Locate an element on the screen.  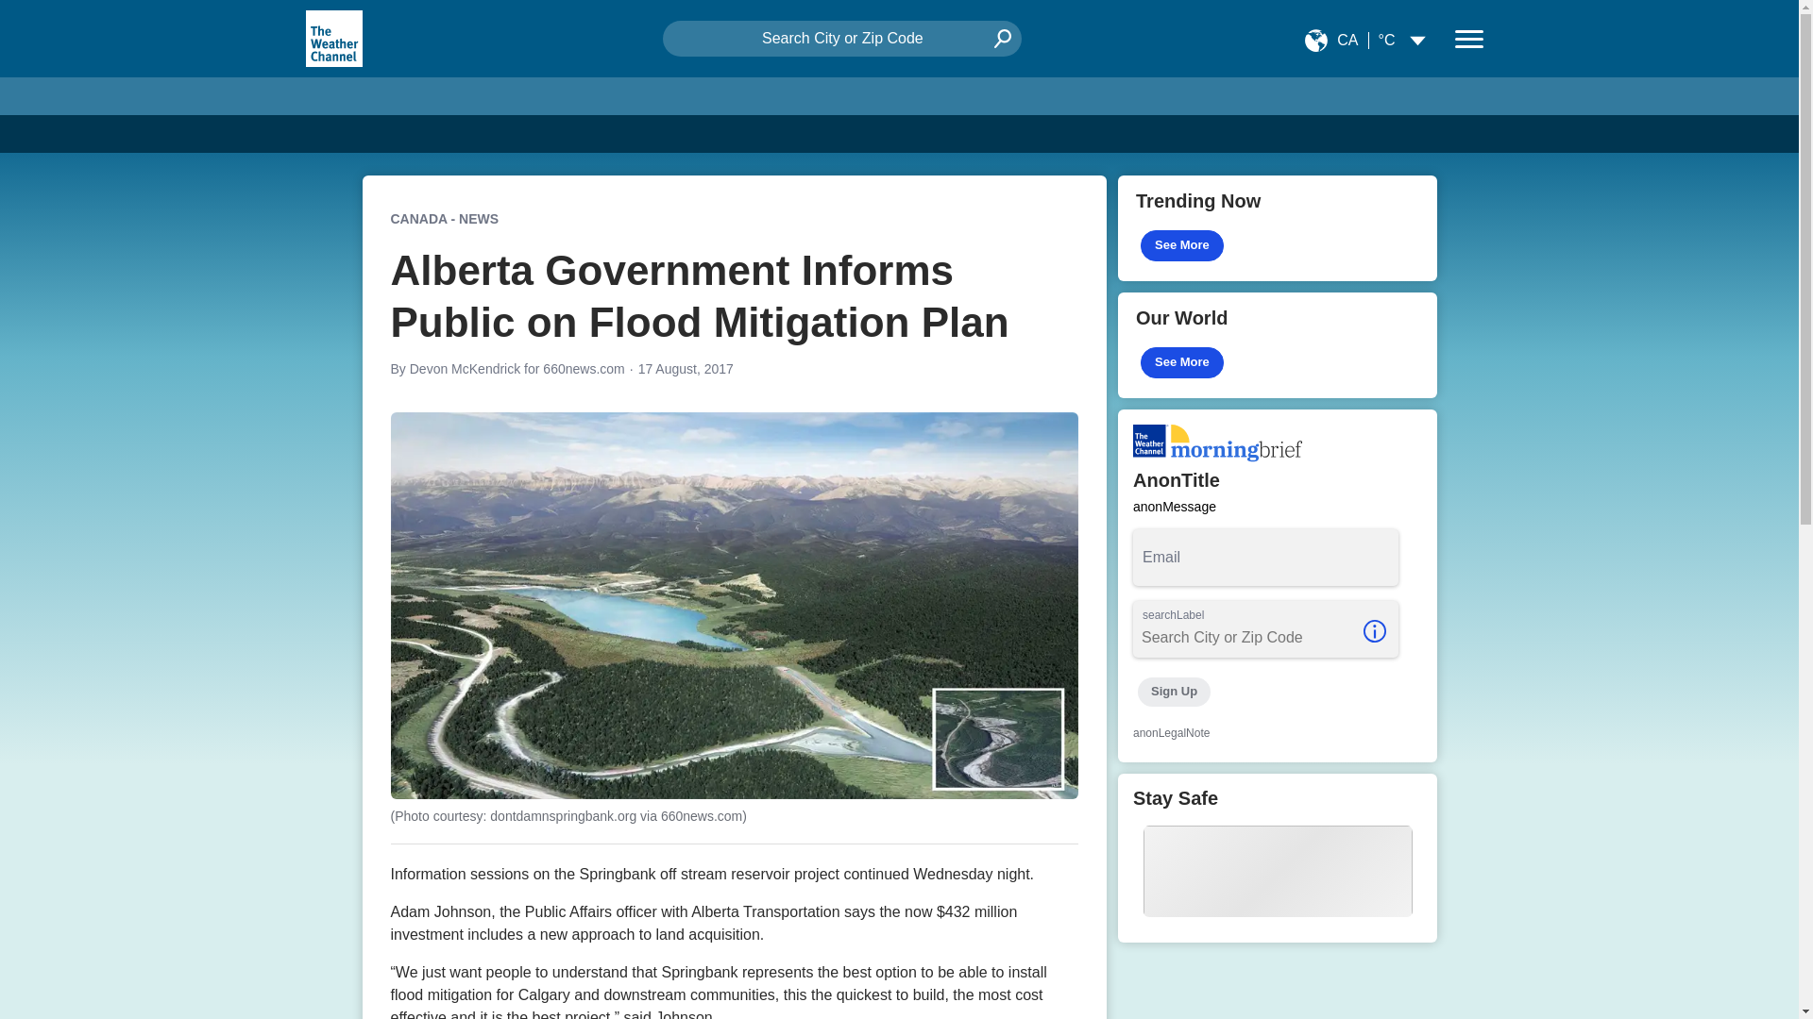
See More is located at coordinates (1182, 245).